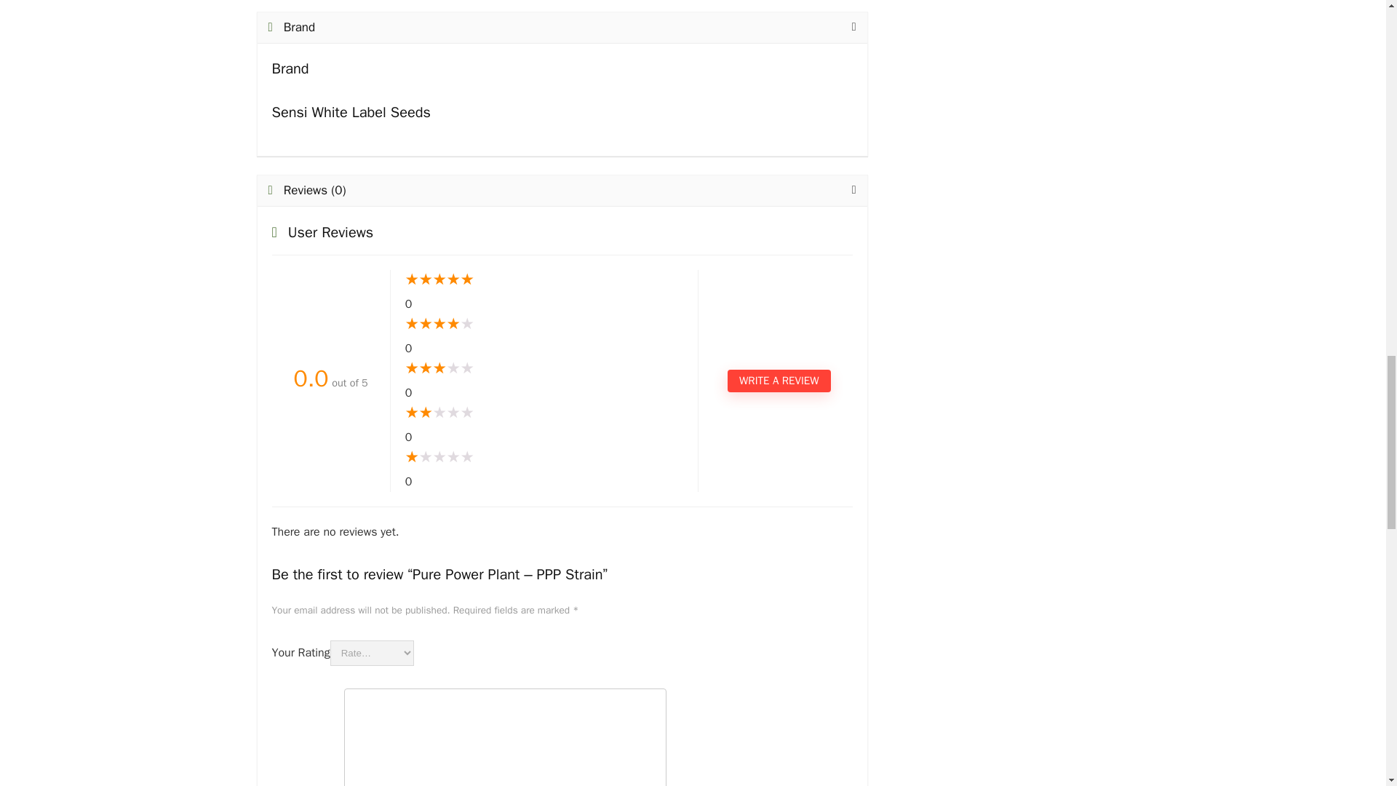  I want to click on Rated 3 out of 5, so click(544, 368).